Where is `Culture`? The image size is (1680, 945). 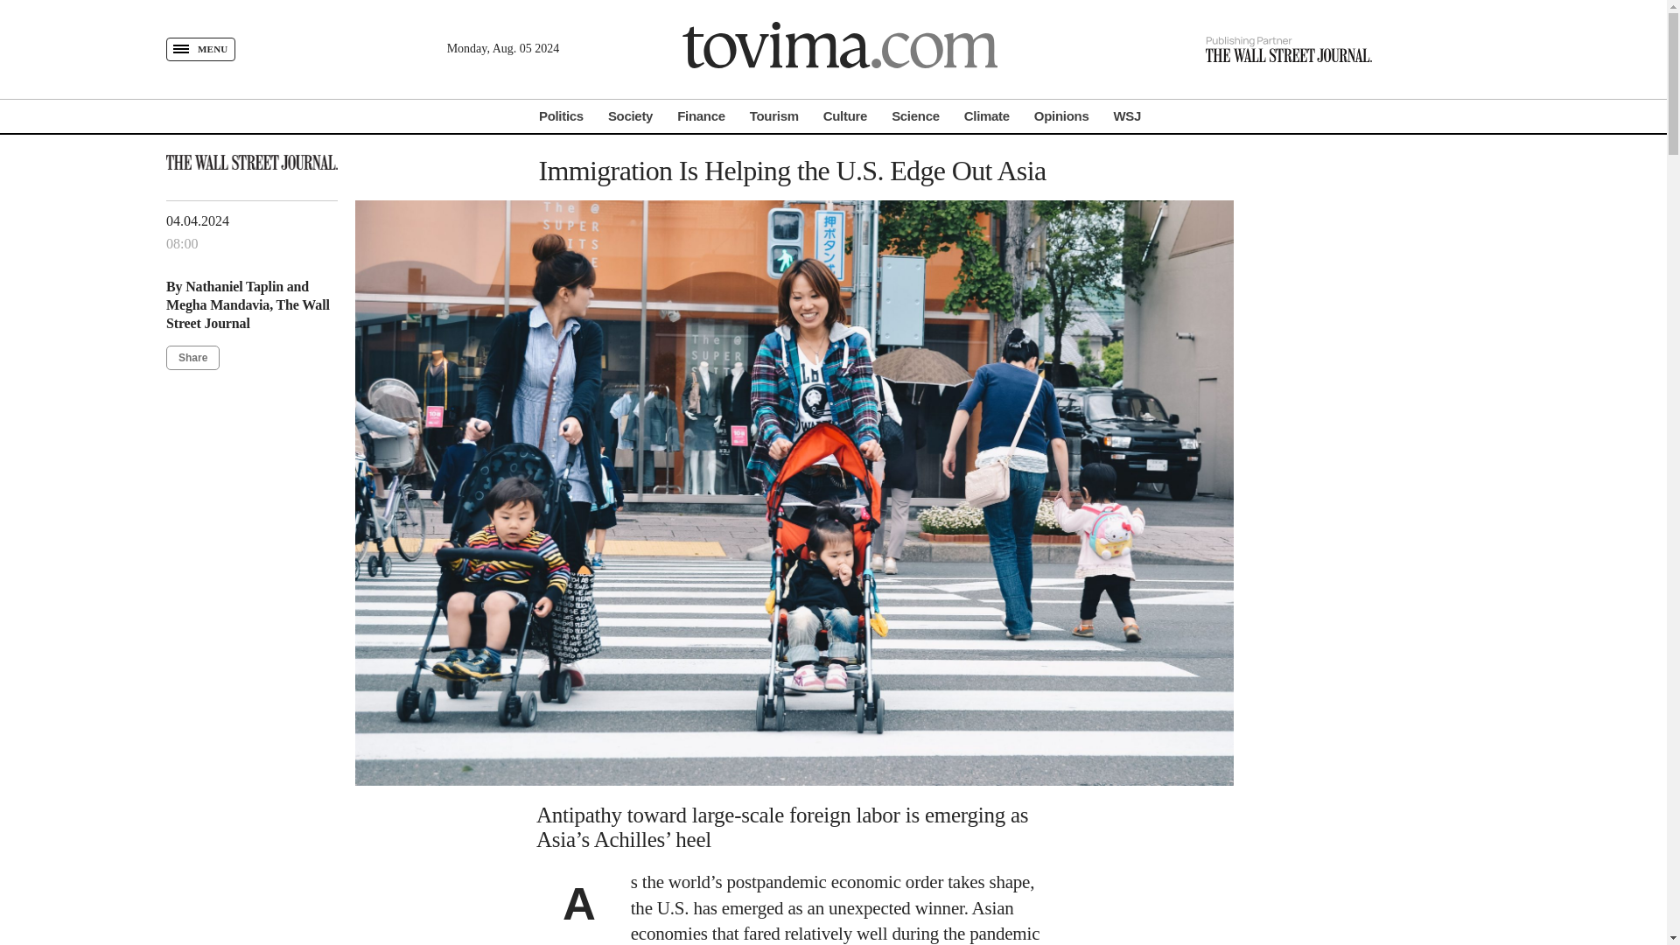 Culture is located at coordinates (844, 115).